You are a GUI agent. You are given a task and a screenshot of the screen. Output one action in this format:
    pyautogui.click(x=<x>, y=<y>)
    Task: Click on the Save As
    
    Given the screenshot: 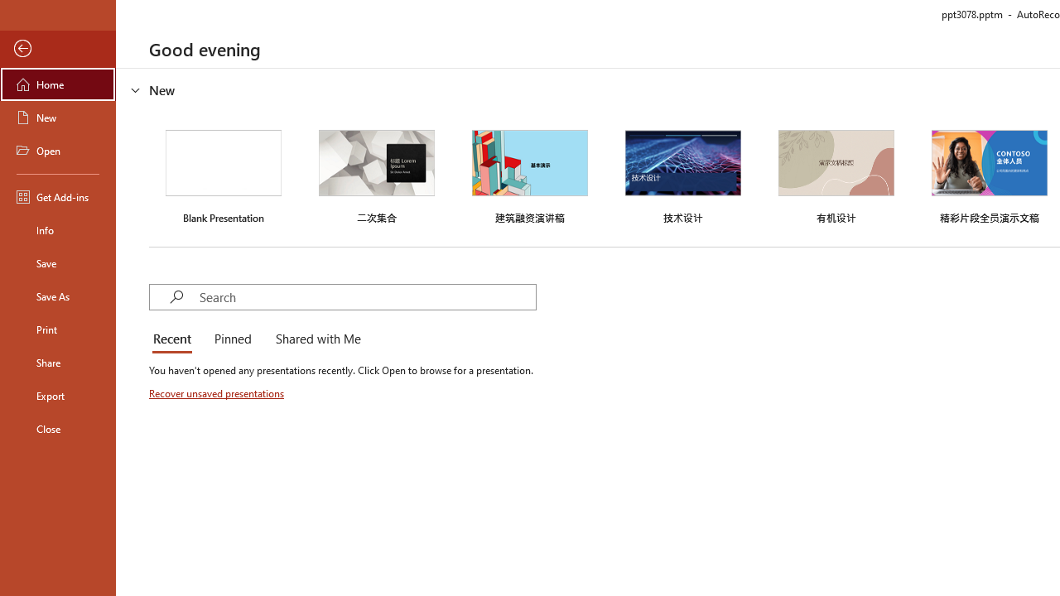 What is the action you would take?
    pyautogui.click(x=58, y=296)
    